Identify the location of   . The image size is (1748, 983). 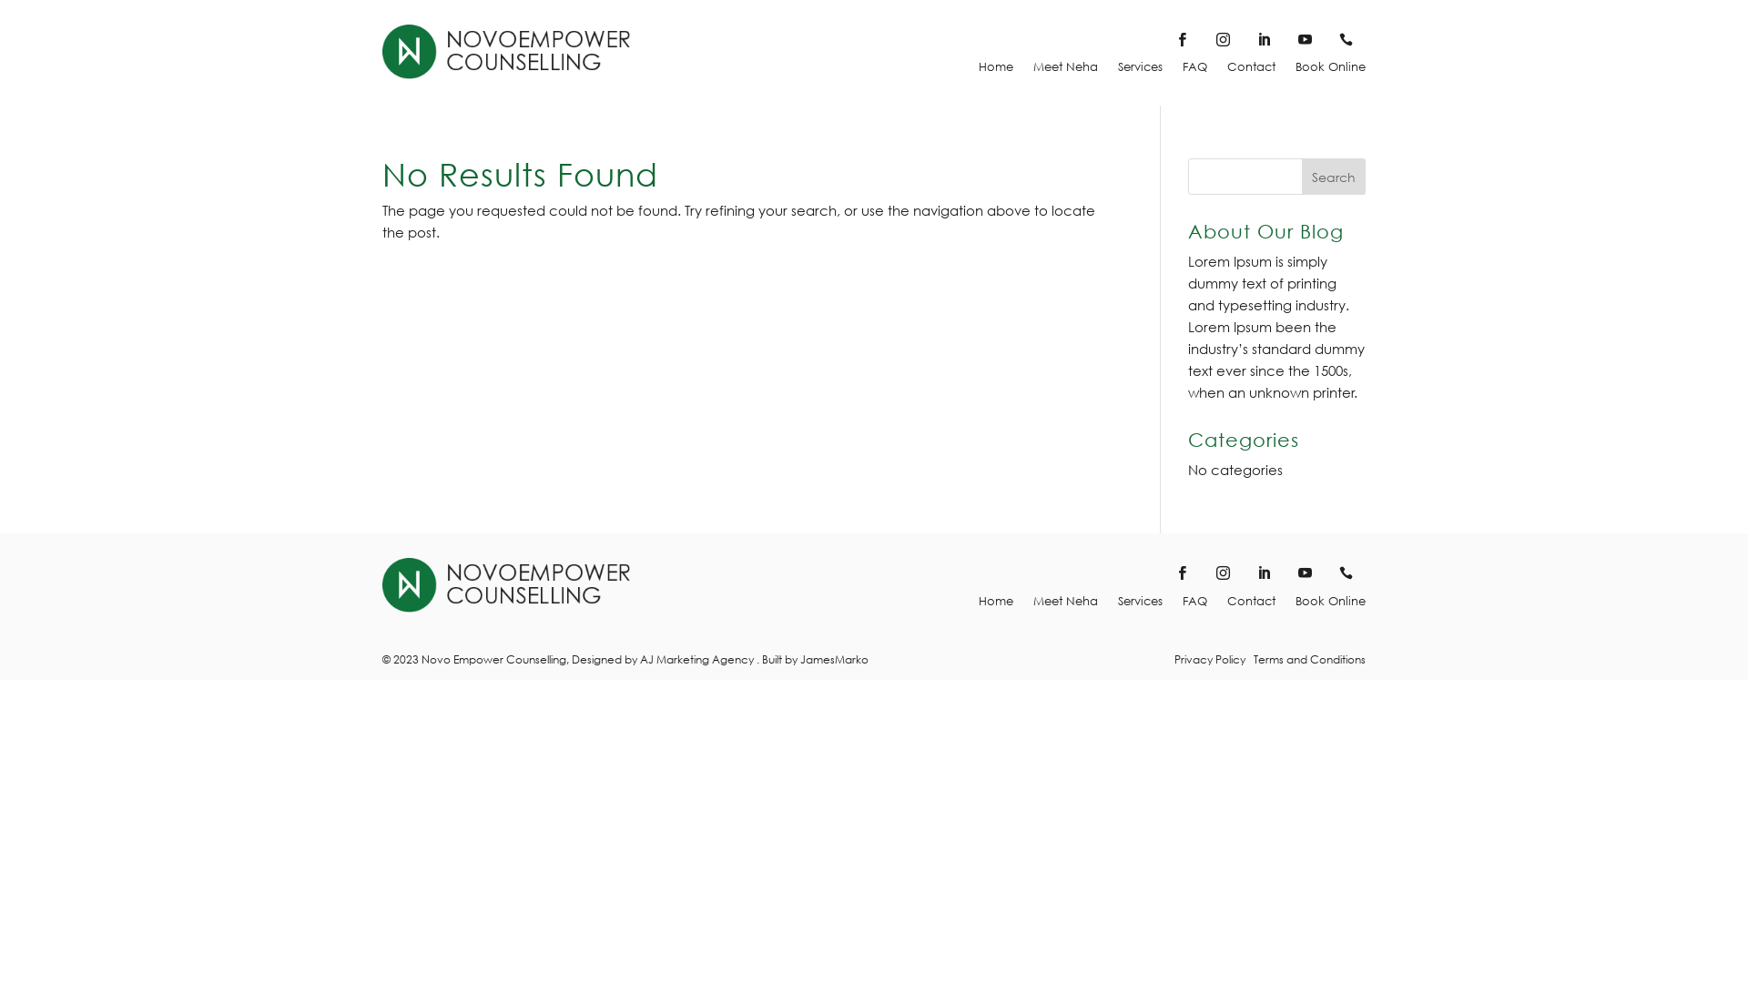
(1309, 577).